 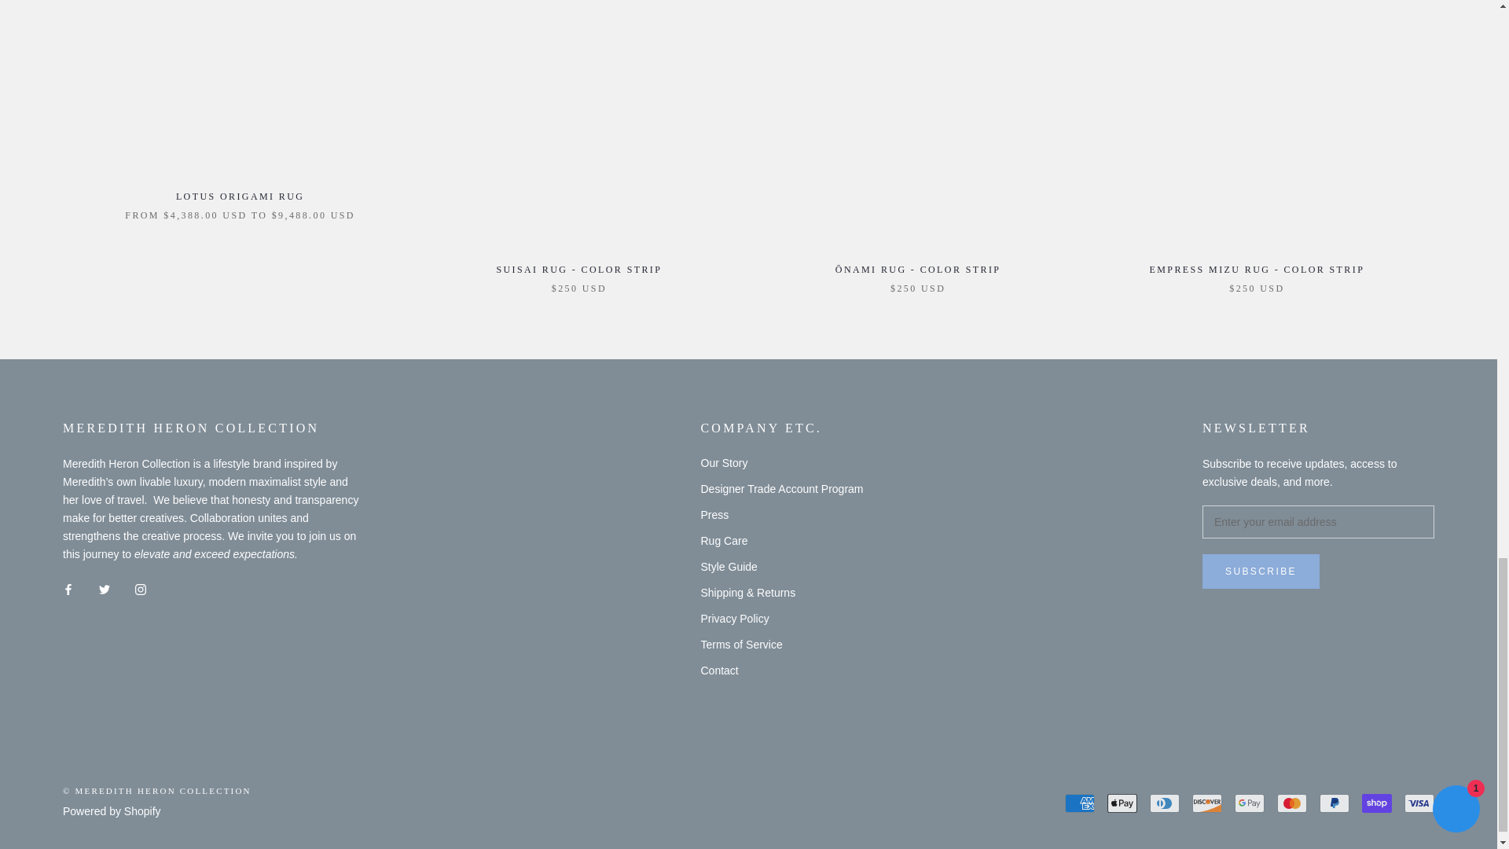 What do you see at coordinates (1334, 803) in the screenshot?
I see `PayPal` at bounding box center [1334, 803].